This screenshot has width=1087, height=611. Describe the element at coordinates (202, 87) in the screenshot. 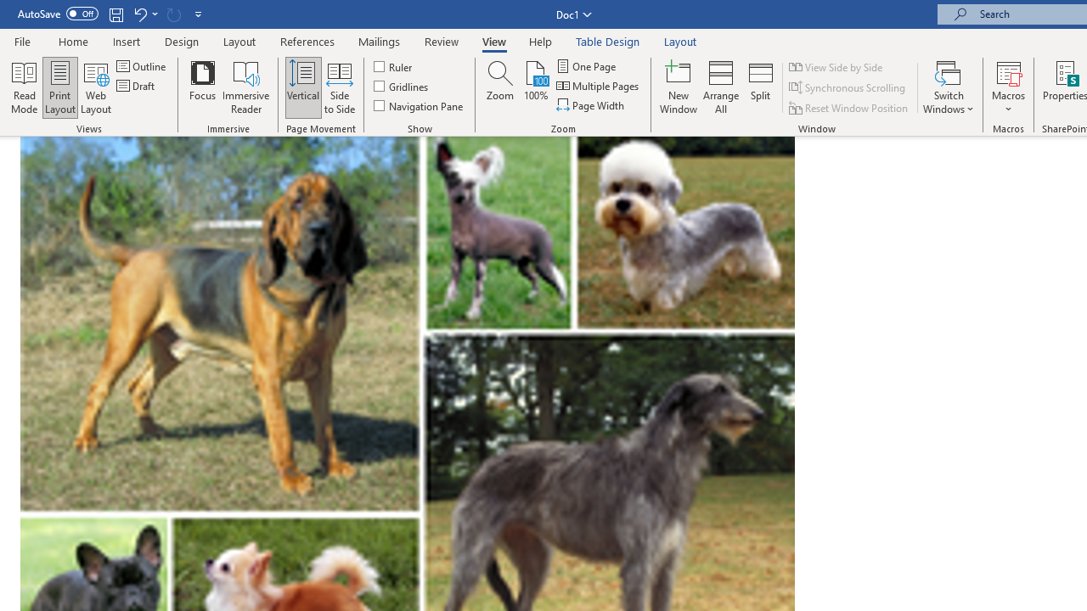

I see `Focus` at that location.